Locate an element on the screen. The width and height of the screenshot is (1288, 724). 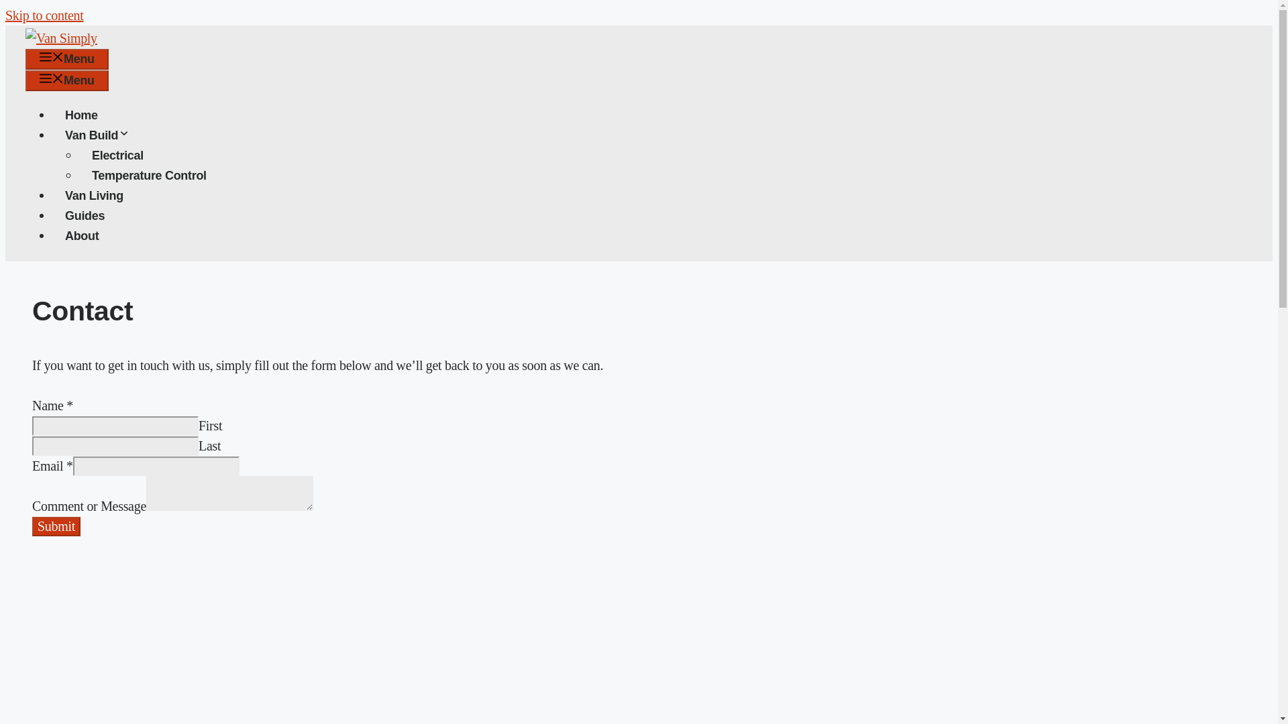
Electrical is located at coordinates (117, 156).